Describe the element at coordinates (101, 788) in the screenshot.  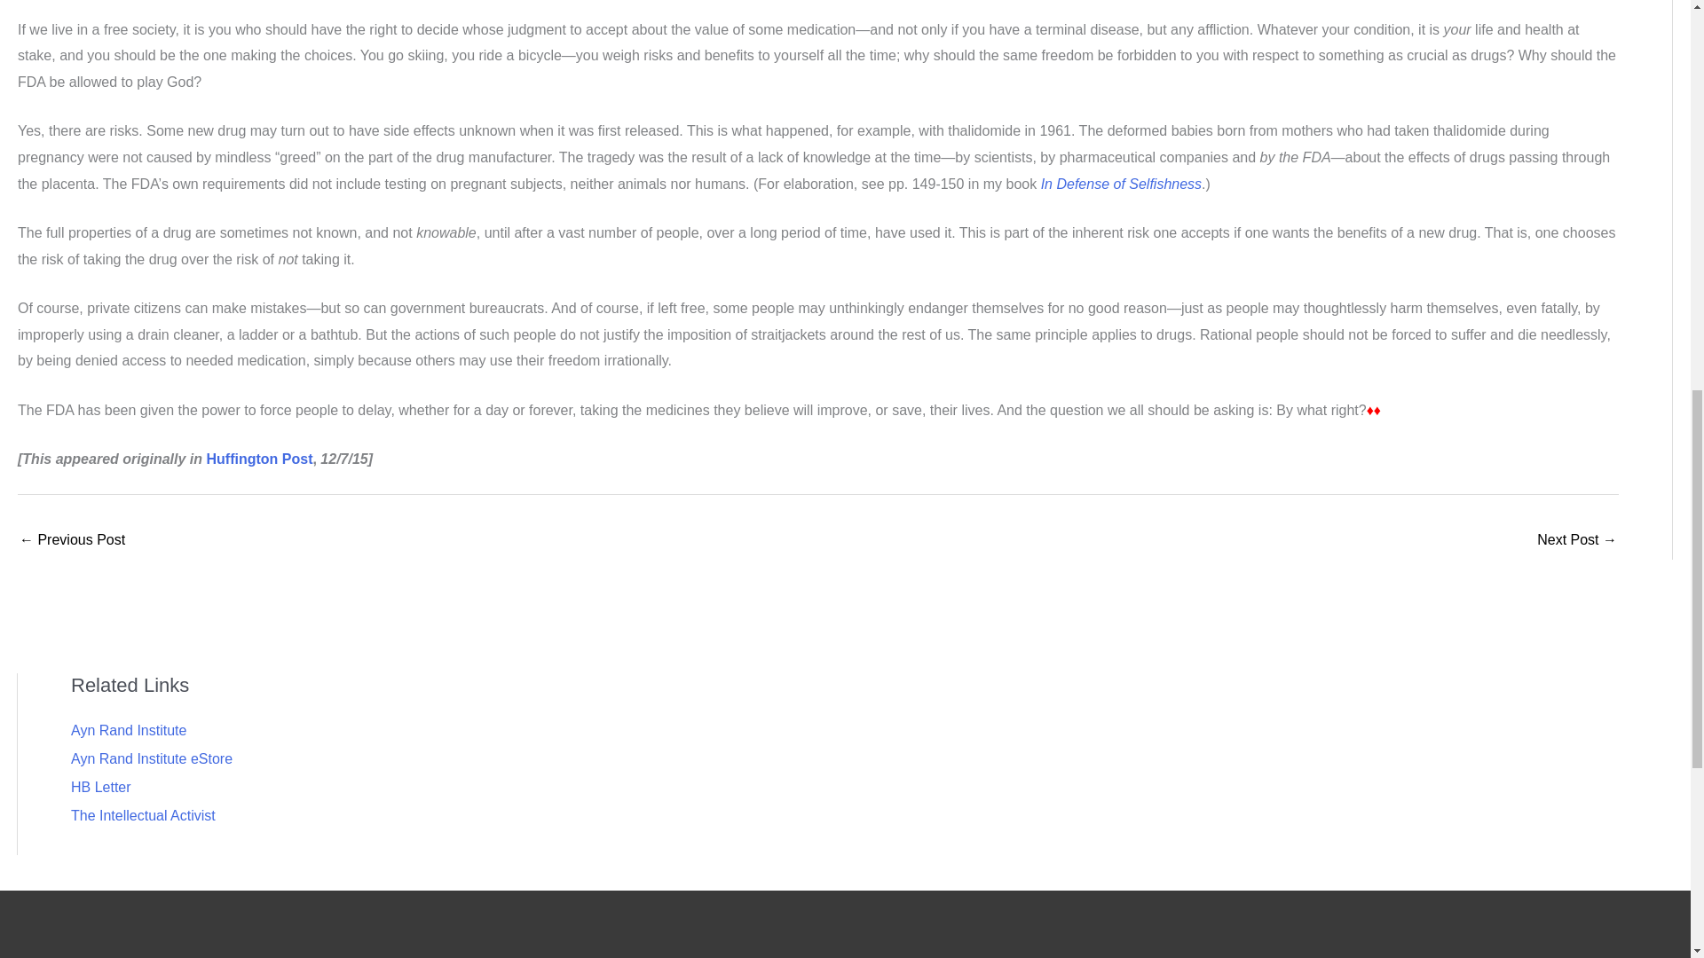
I see `HB Letter` at that location.